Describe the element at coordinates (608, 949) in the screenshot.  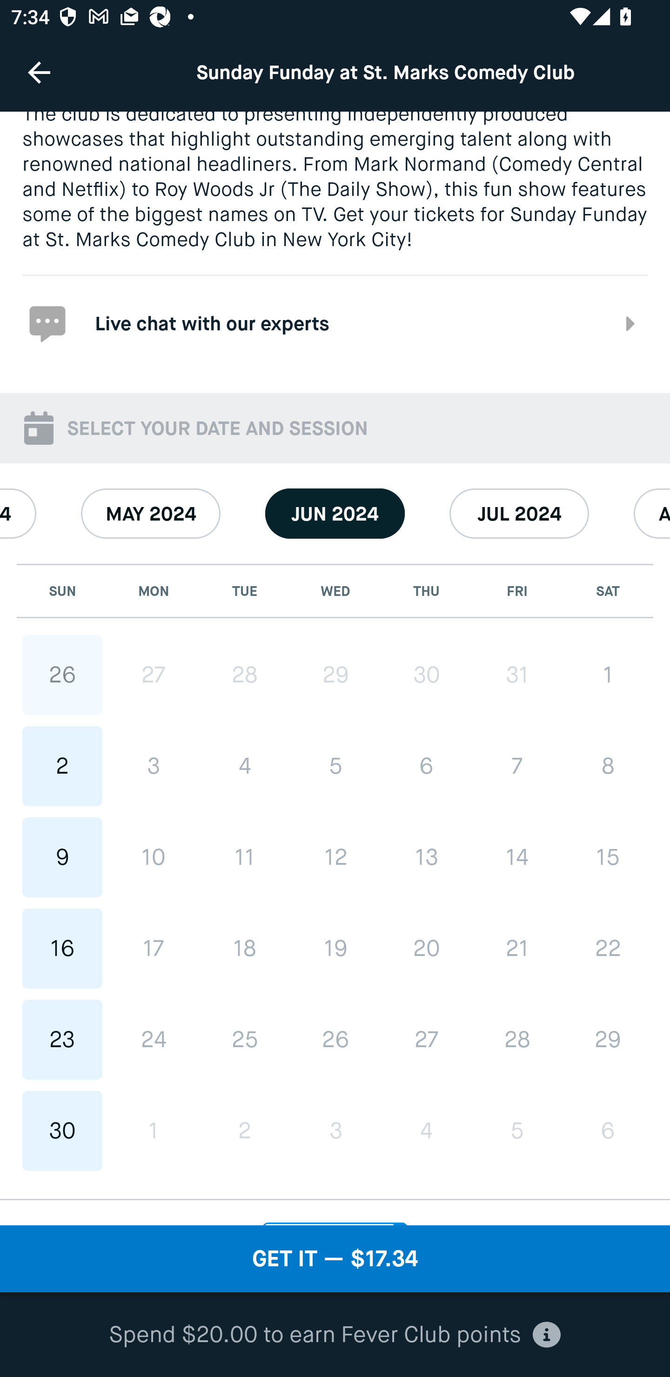
I see `22` at that location.